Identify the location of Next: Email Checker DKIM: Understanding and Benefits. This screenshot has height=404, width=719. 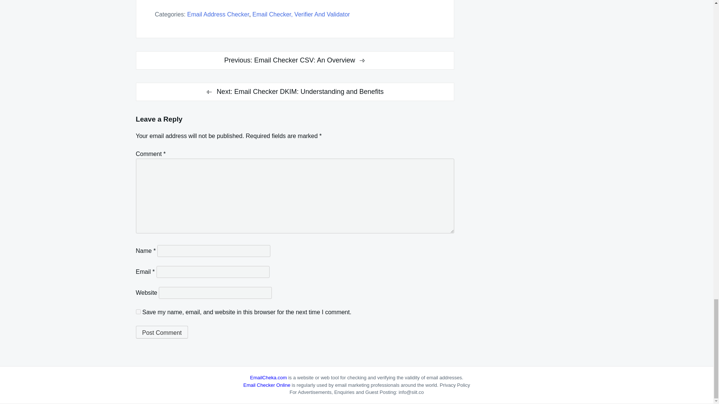
(294, 92).